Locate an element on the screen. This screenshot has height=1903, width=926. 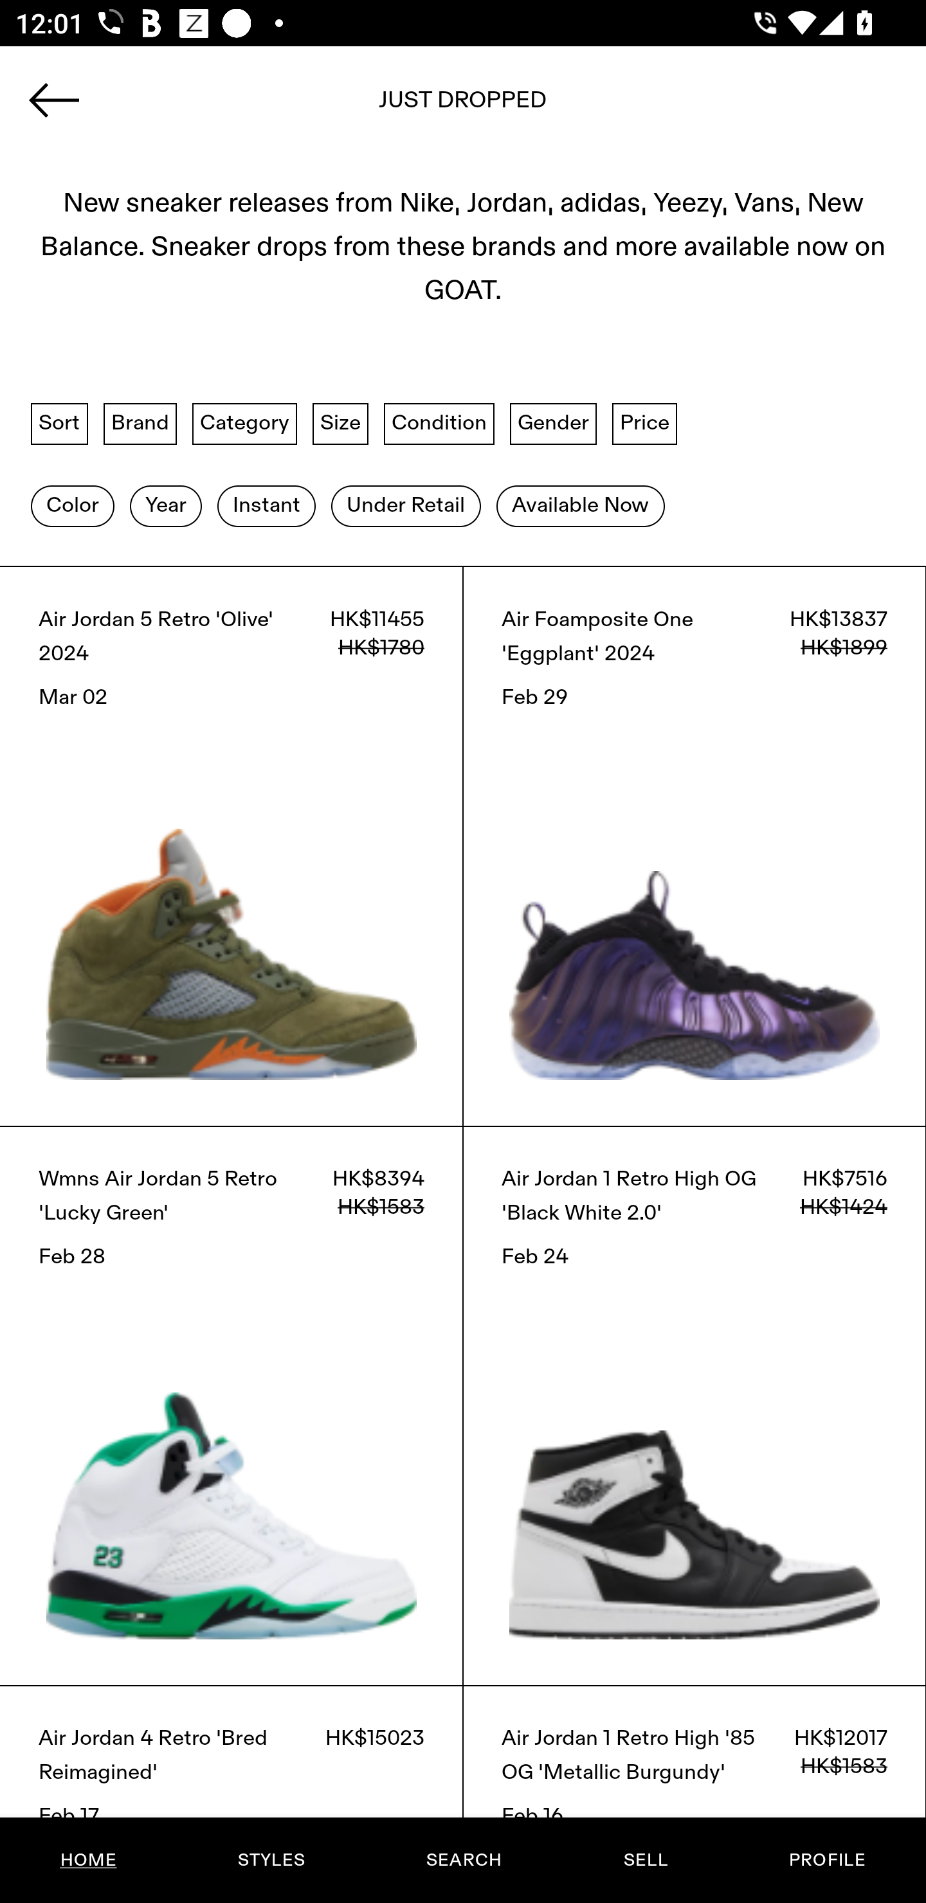
Color is located at coordinates (72, 505).